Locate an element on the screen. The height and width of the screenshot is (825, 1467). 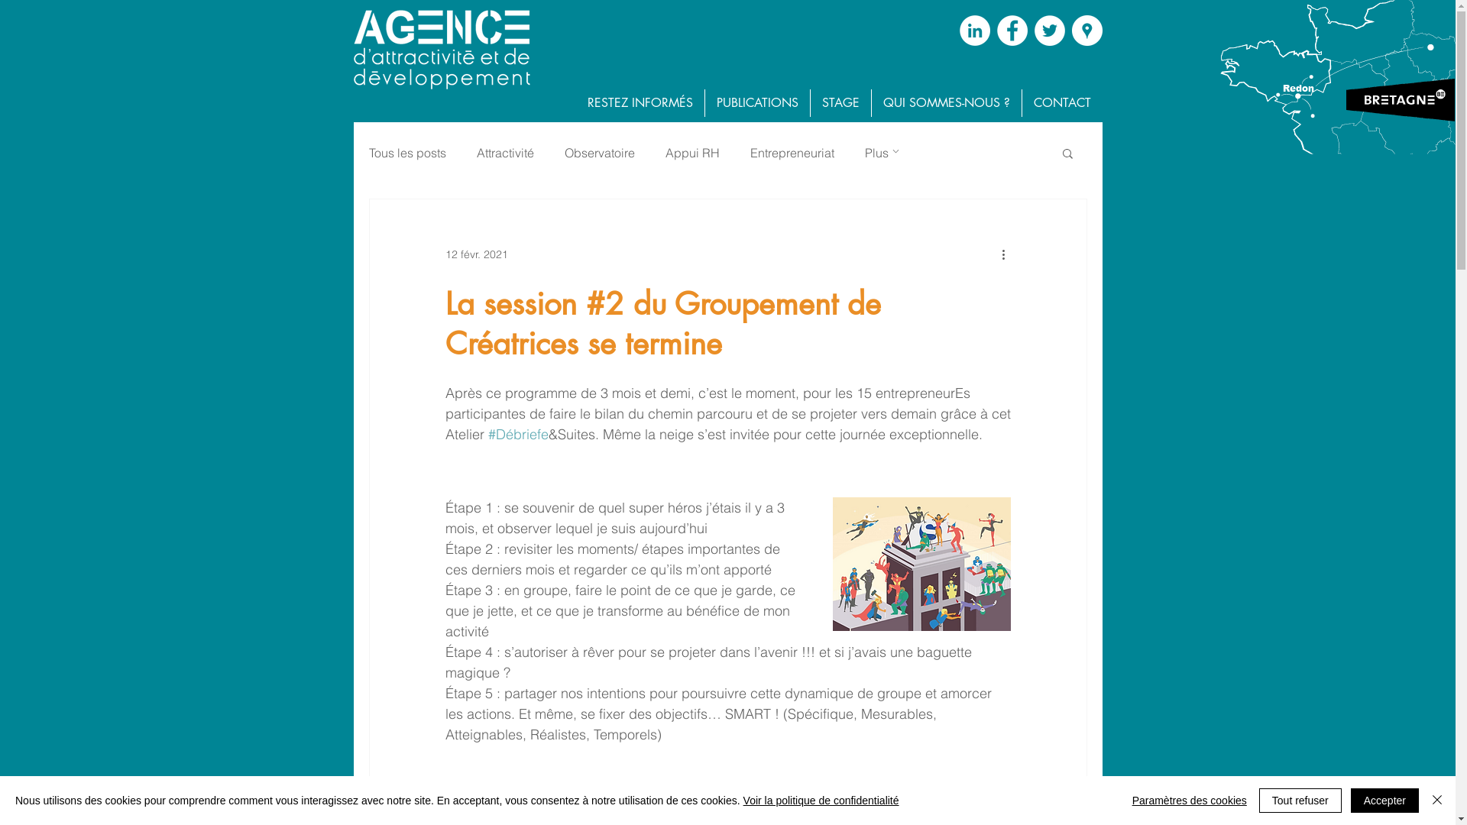
Bouton is located at coordinates (1232, 66).